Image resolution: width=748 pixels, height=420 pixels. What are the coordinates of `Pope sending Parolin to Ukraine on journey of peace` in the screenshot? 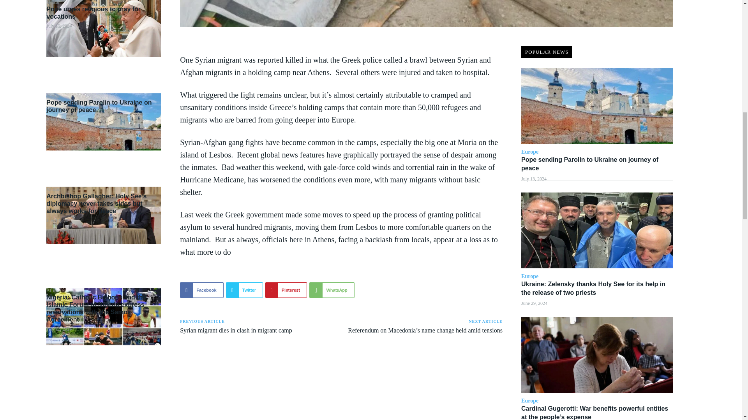 It's located at (104, 121).